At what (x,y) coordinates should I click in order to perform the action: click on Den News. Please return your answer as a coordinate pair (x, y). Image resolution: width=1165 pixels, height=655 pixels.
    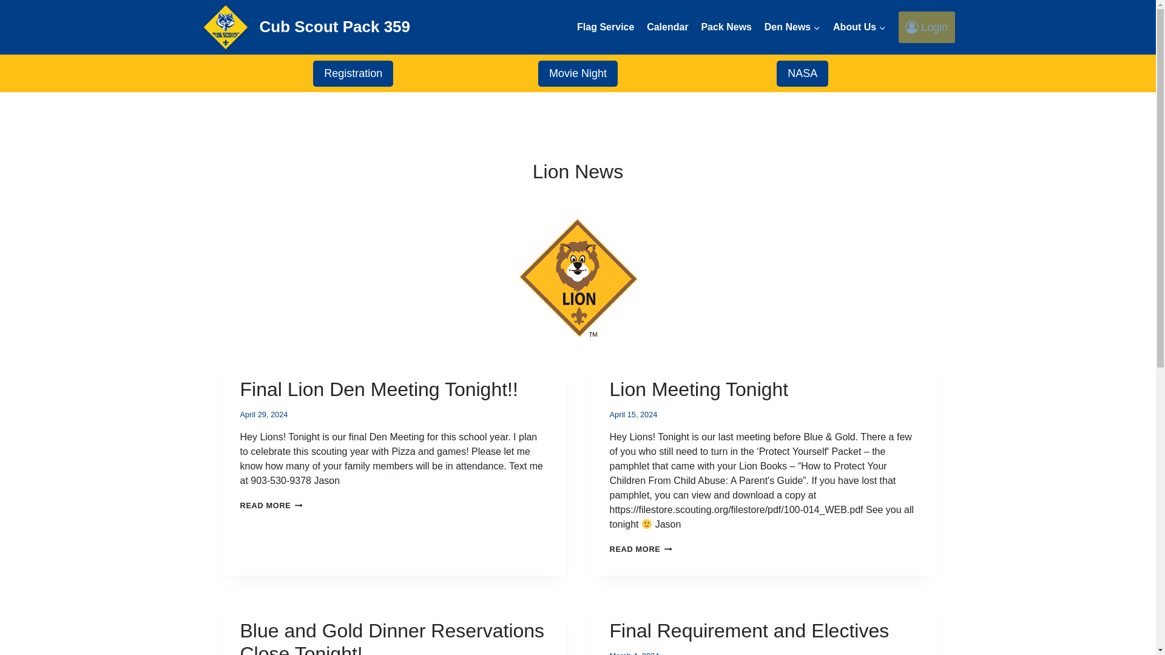
    Looking at the image, I should click on (578, 73).